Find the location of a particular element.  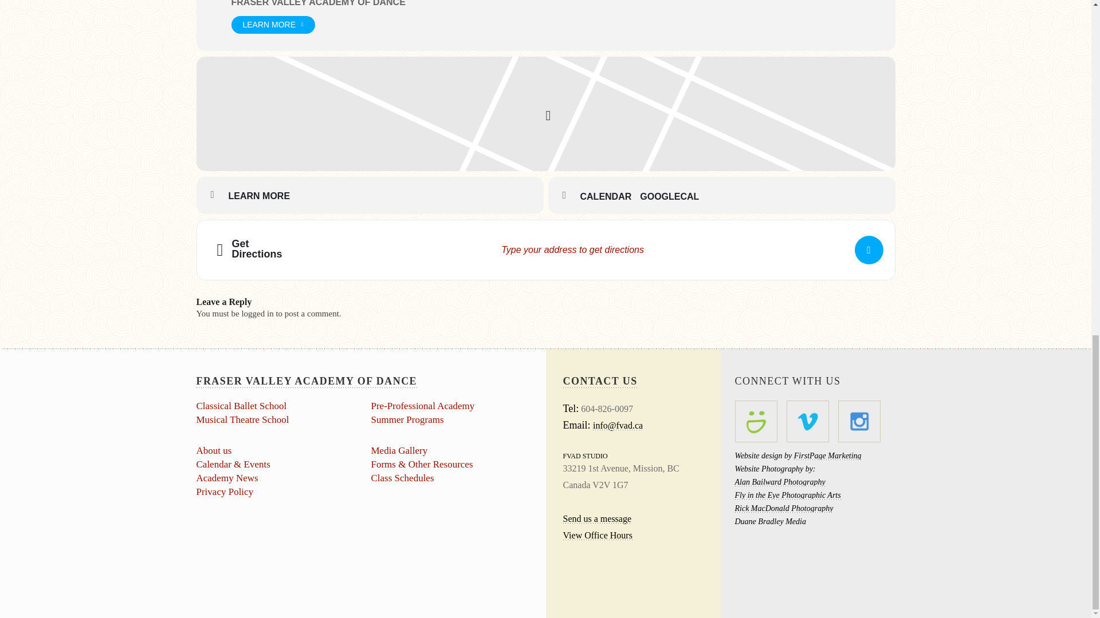

Click here to get directions is located at coordinates (869, 249).